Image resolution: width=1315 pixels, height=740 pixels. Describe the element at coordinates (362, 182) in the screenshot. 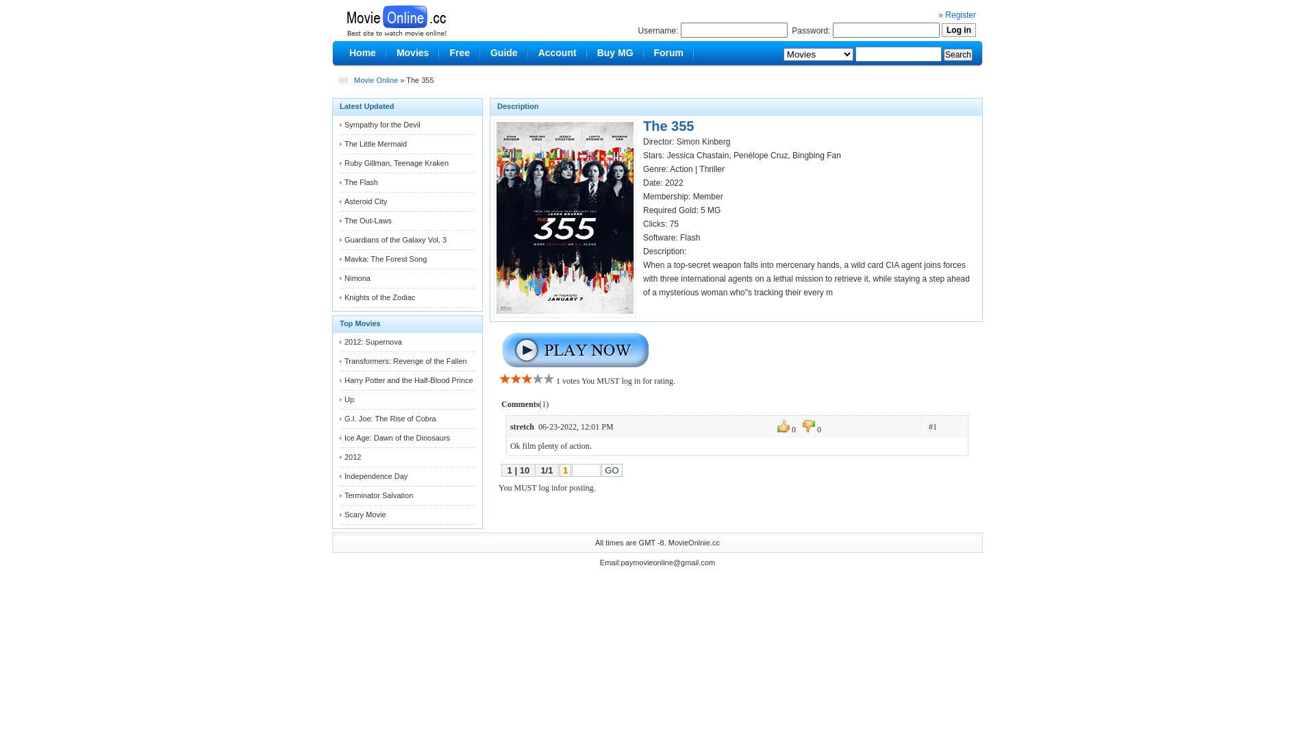

I see `The Flash` at that location.